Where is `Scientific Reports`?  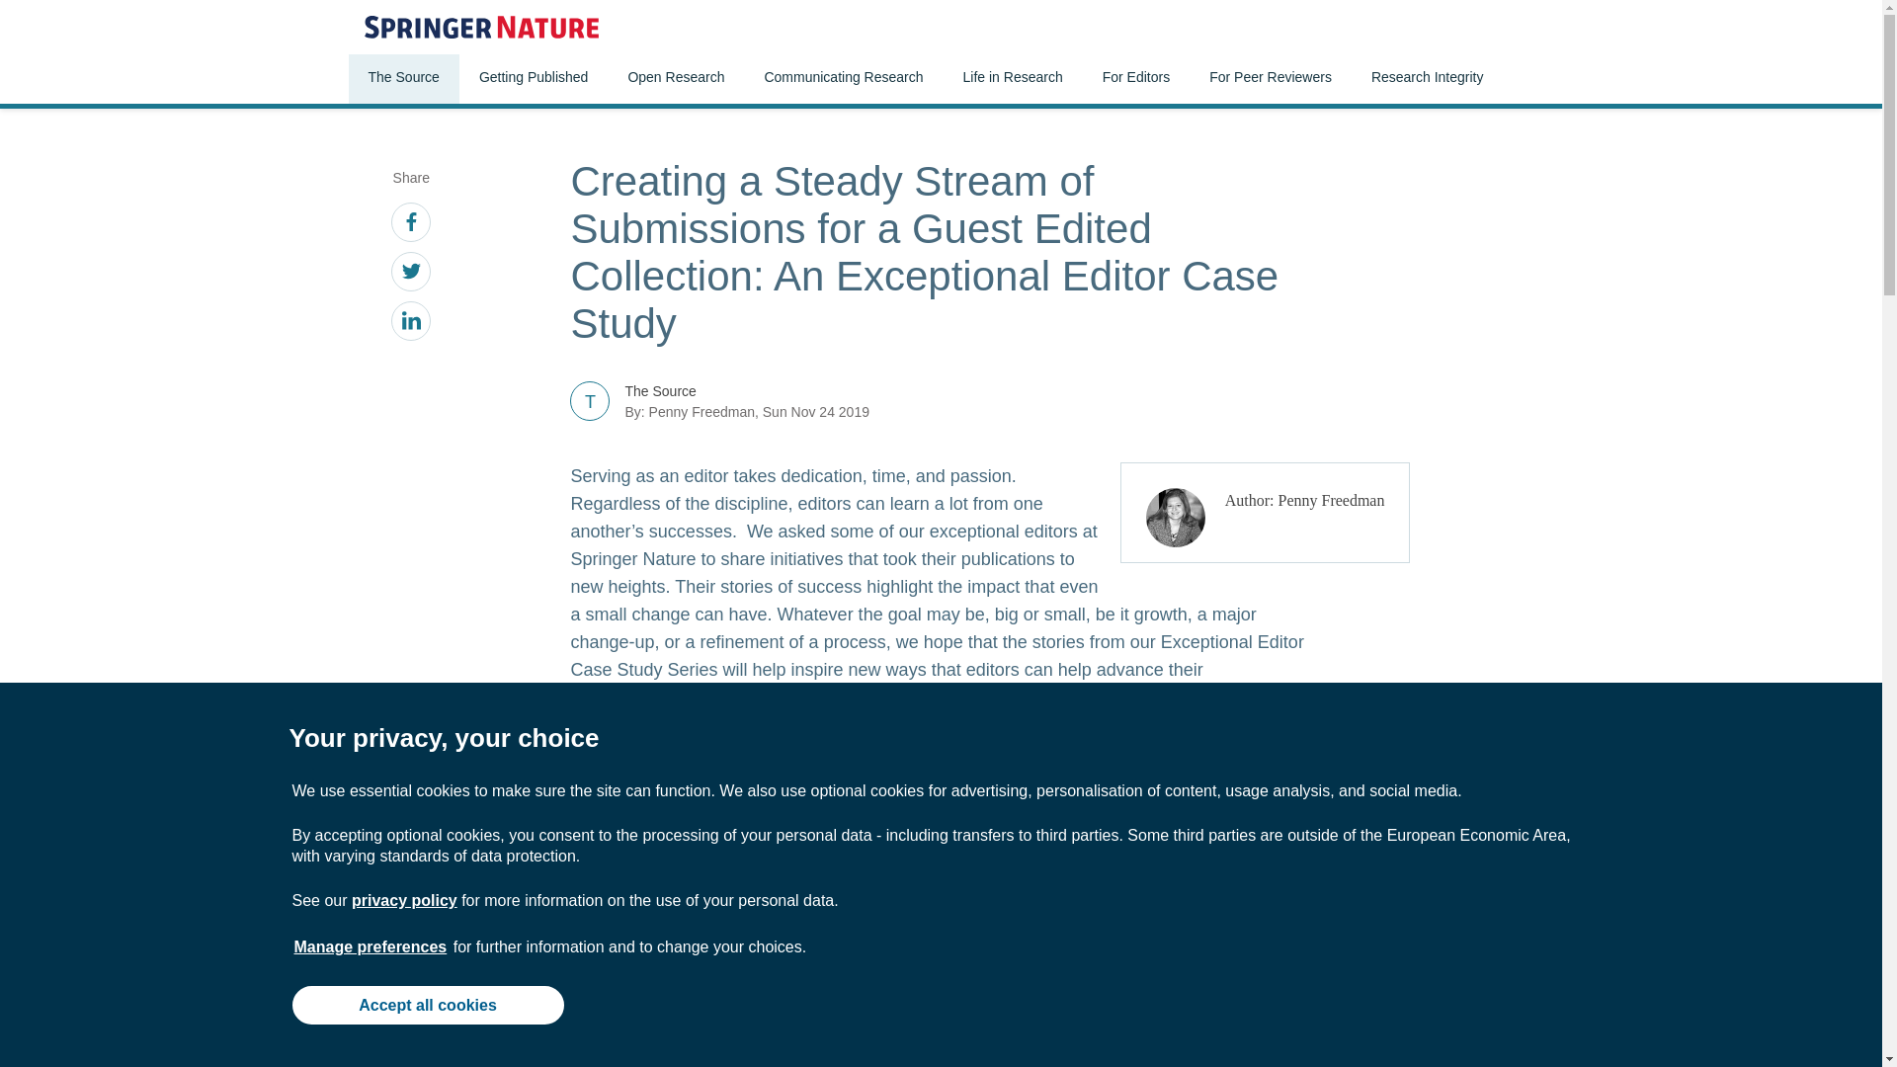
Scientific Reports is located at coordinates (1095, 978).